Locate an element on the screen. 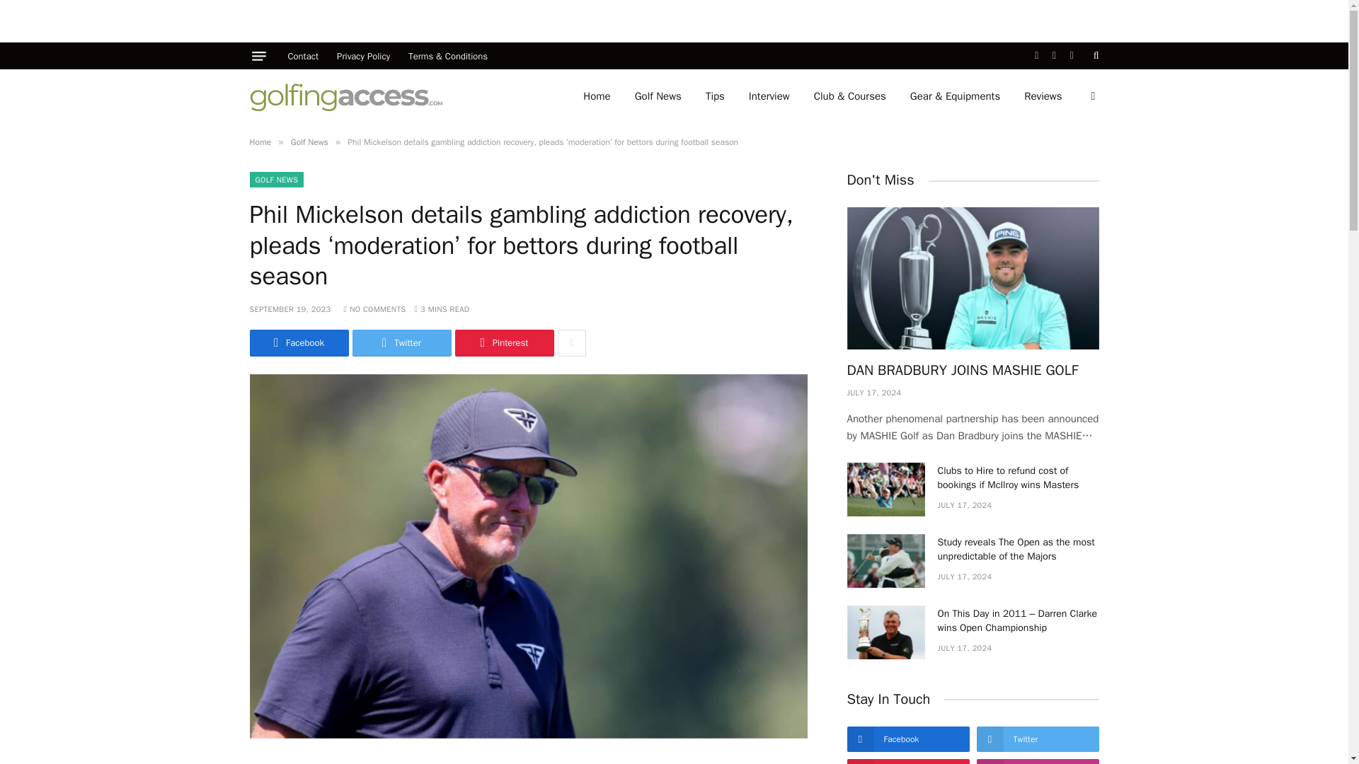 This screenshot has width=1359, height=764. Share on Pinterest is located at coordinates (503, 342).